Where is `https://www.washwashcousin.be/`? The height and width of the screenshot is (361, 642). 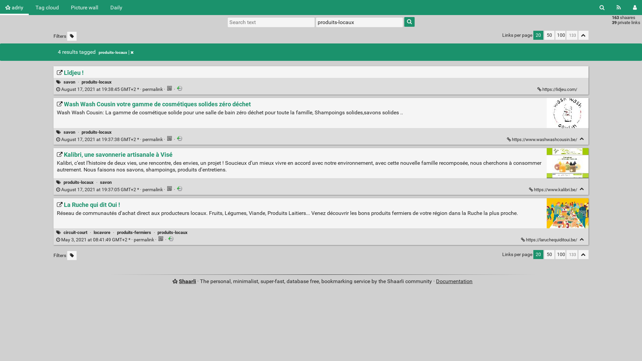
https://www.washwashcousin.be/ is located at coordinates (542, 140).